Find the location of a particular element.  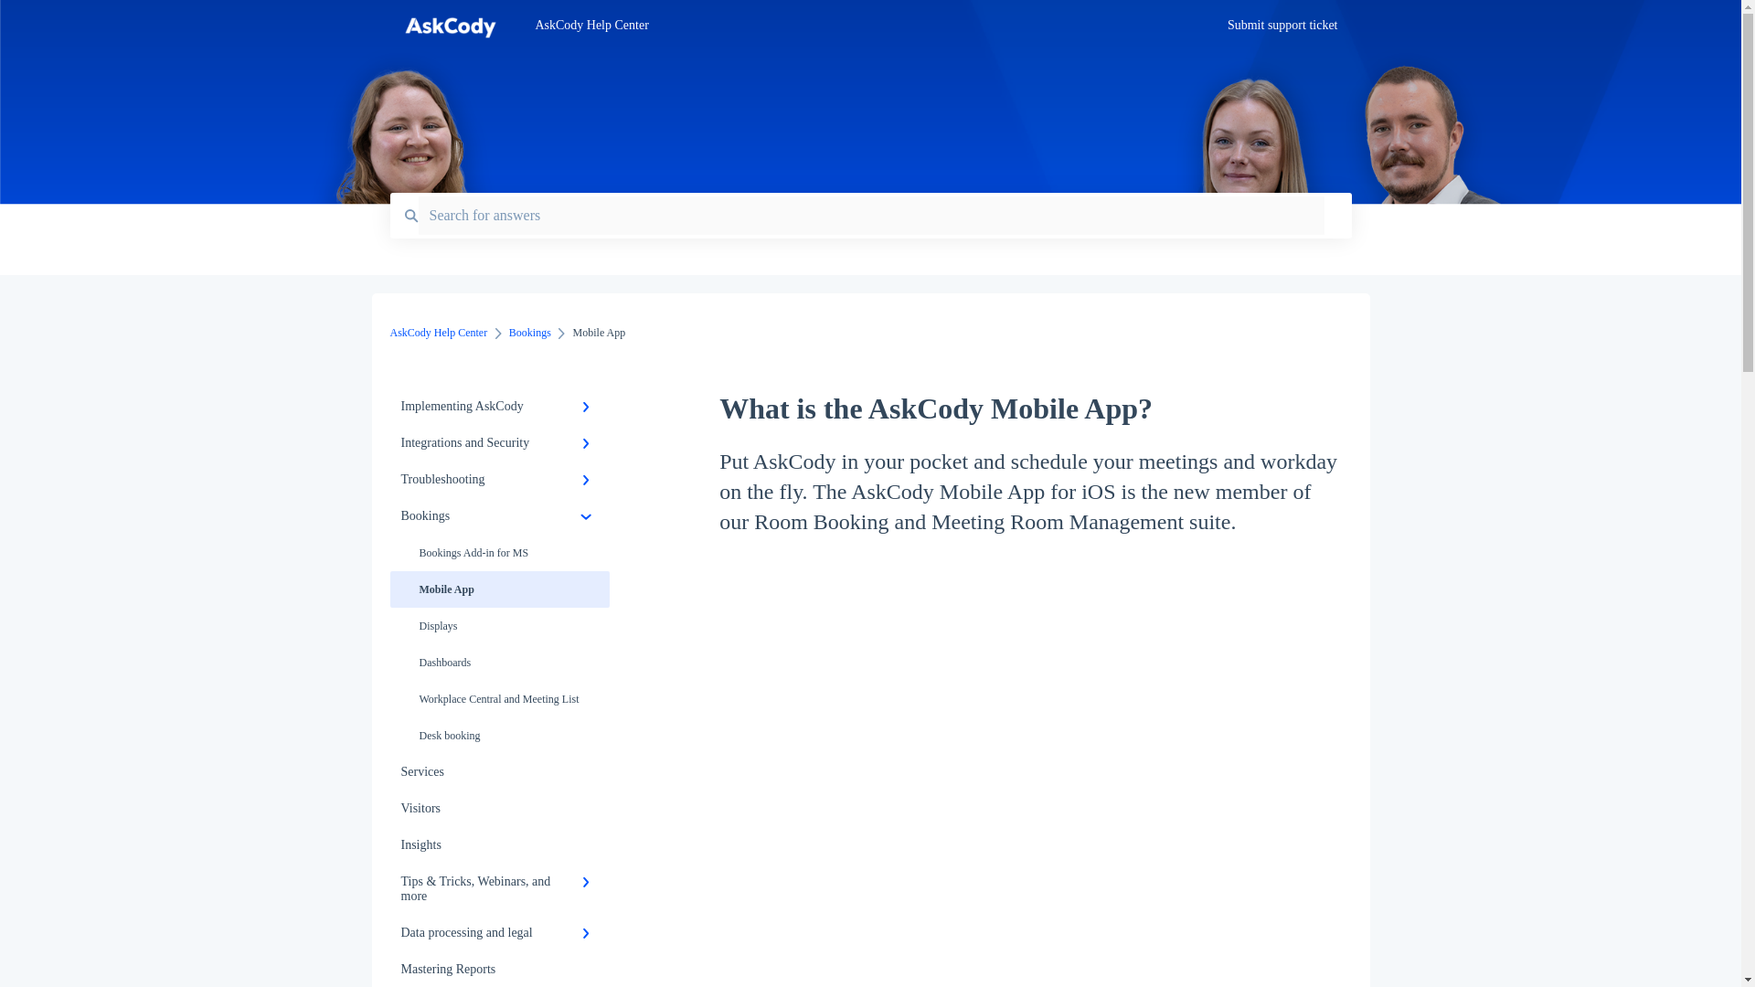

Submit support ticket is located at coordinates (1282, 30).